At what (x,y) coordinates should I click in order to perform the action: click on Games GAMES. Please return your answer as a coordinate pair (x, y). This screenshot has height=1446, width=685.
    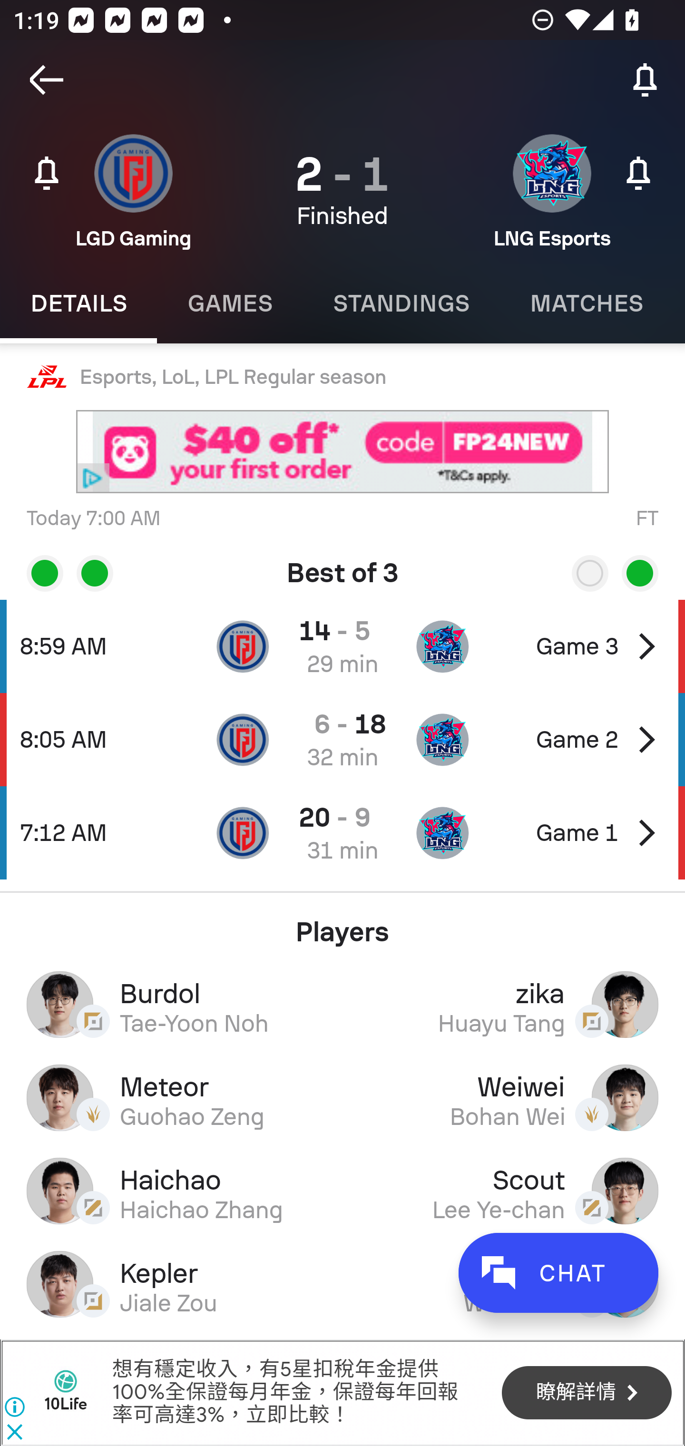
    Looking at the image, I should click on (229, 303).